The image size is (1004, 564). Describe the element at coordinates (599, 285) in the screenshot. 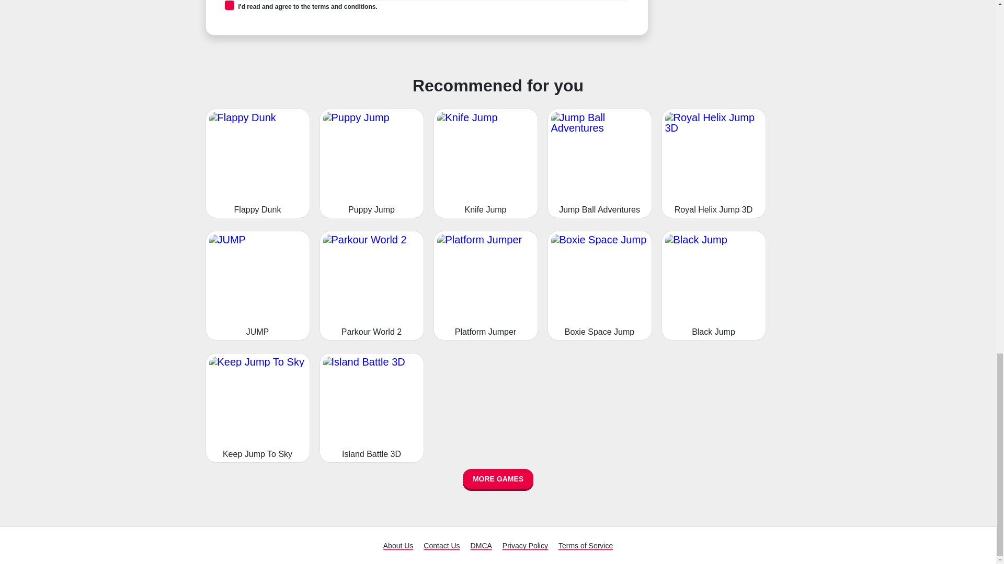

I see `Boxie Space Jump` at that location.